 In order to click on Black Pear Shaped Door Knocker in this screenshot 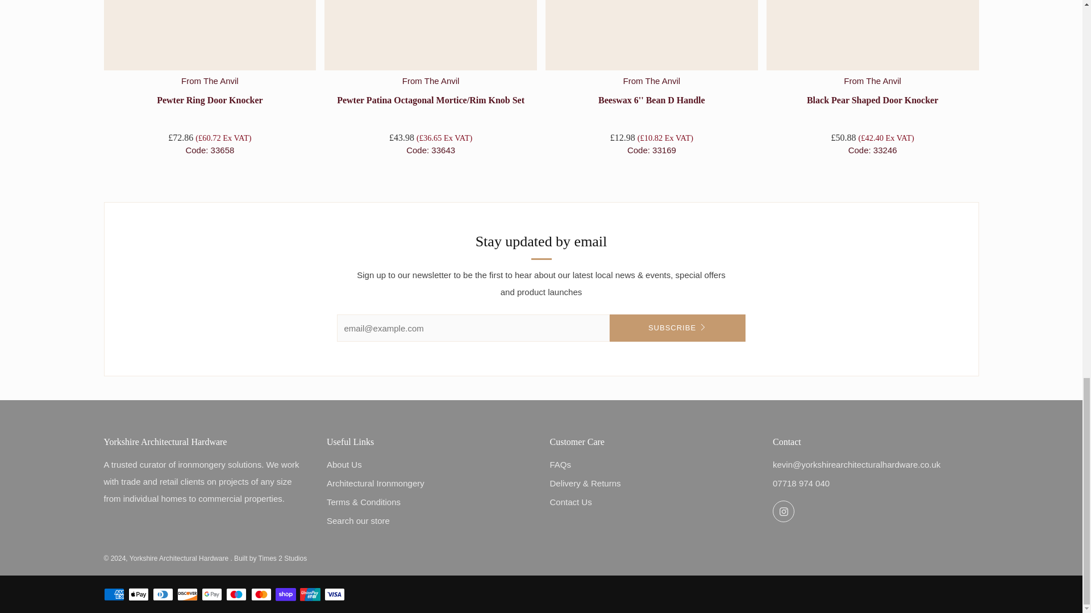, I will do `click(873, 35)`.